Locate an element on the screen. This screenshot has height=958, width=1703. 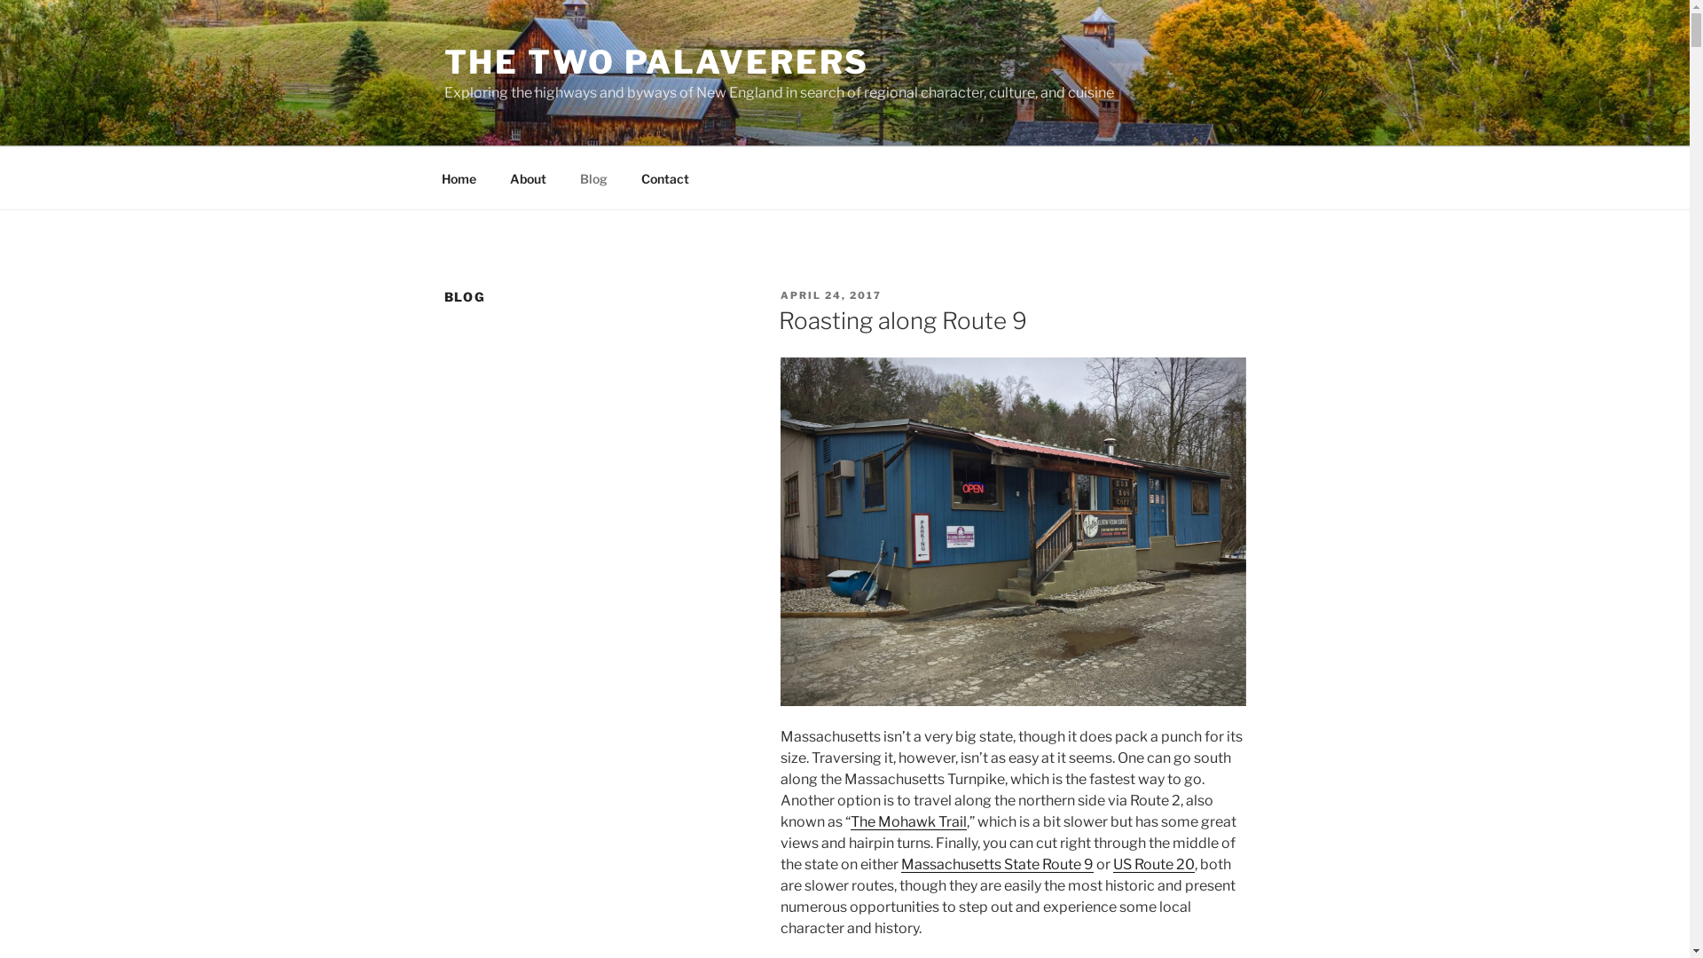
Blog is located at coordinates (593, 177).